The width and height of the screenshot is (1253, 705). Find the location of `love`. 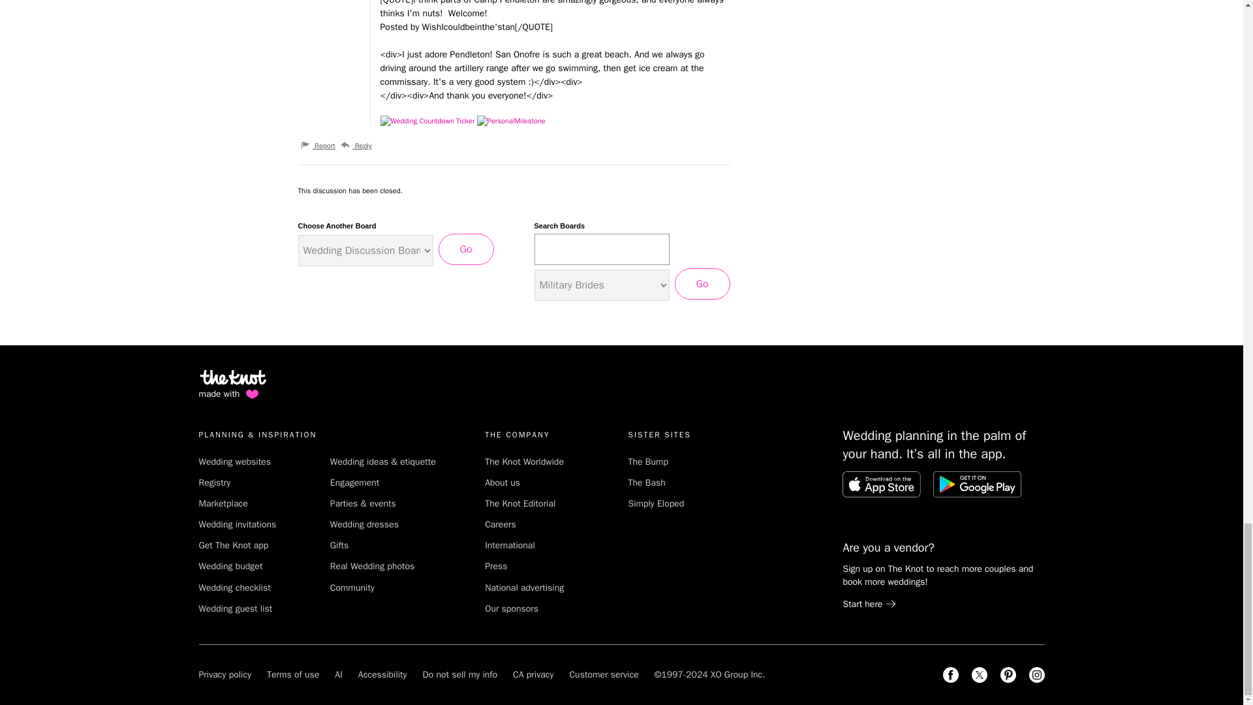

love is located at coordinates (252, 394).